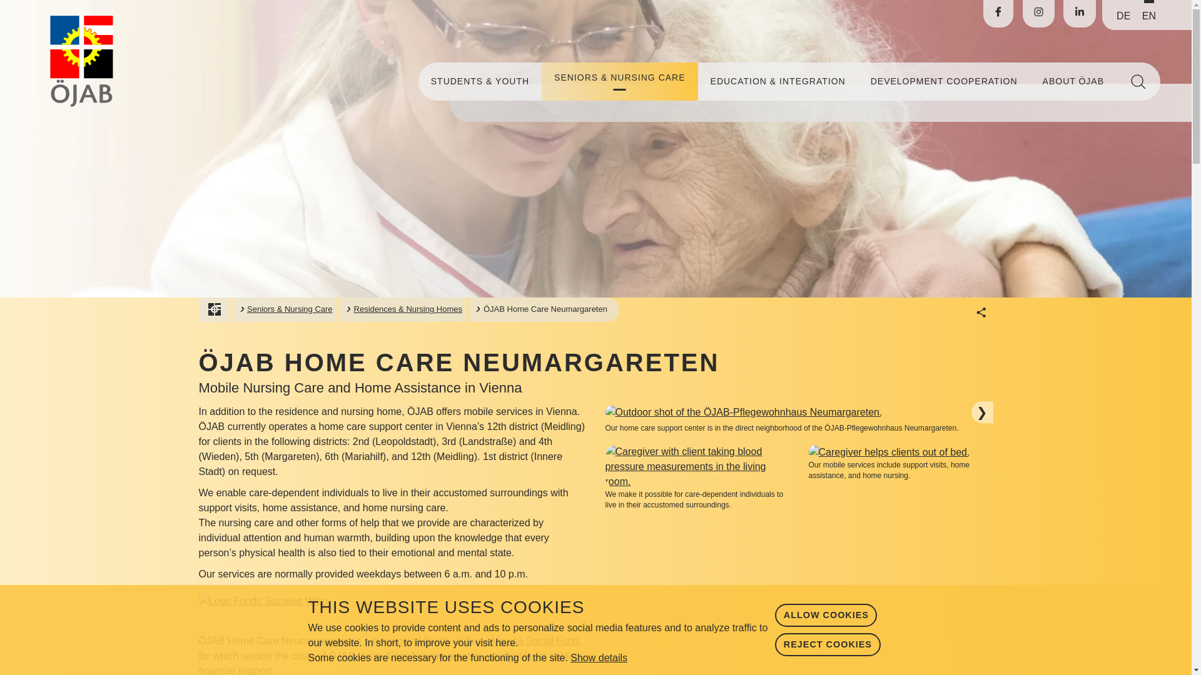  Describe the element at coordinates (981, 311) in the screenshot. I see `share oejab.at` at that location.